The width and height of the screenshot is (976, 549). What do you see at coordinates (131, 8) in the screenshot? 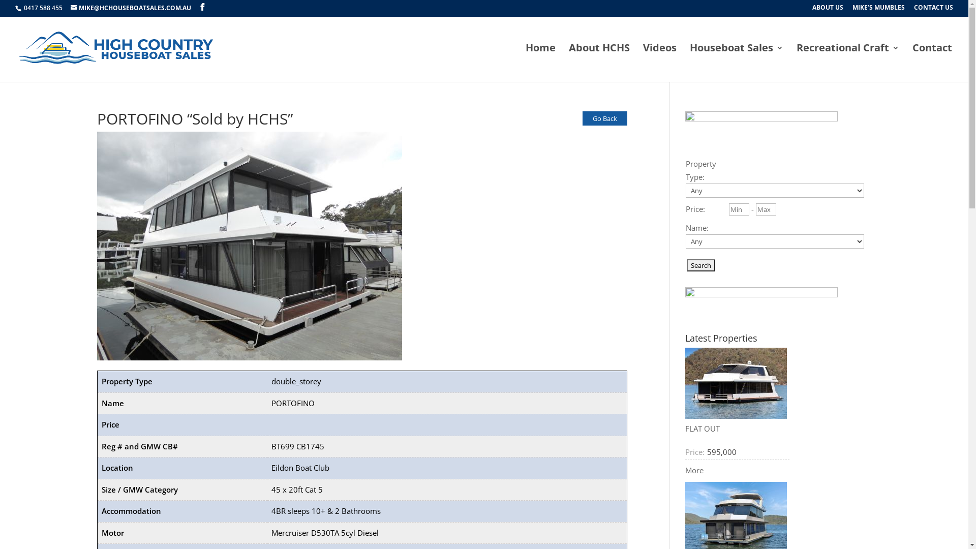
I see `MIKE@HCHOUSEBOATSALES.COM.AU` at bounding box center [131, 8].